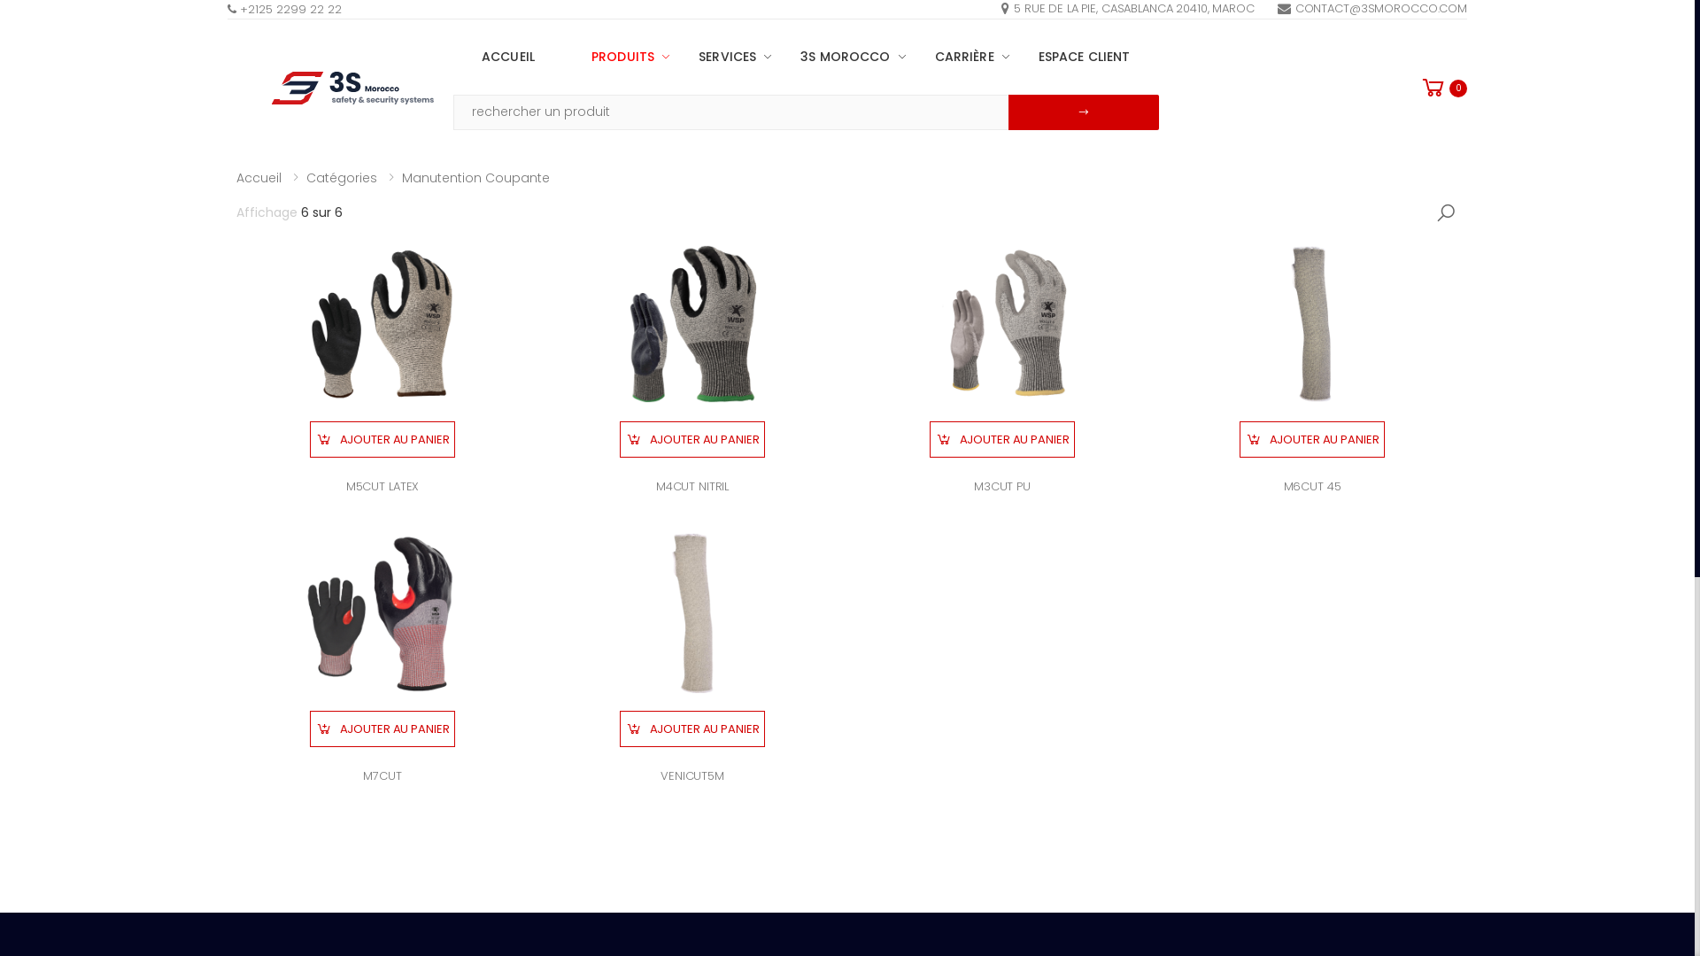 The image size is (1700, 956). I want to click on SERVICES, so click(721, 57).